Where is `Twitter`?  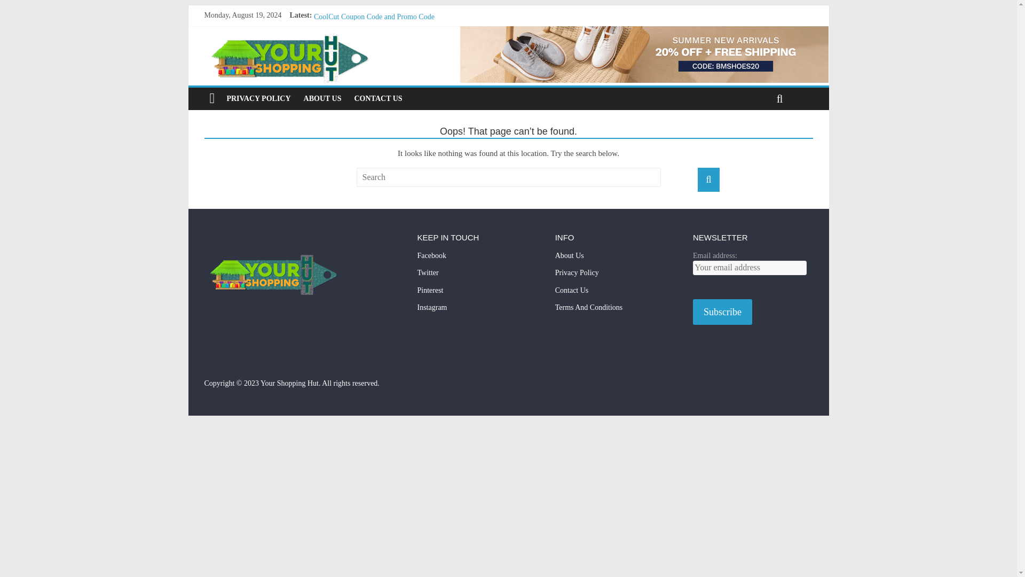 Twitter is located at coordinates (477, 276).